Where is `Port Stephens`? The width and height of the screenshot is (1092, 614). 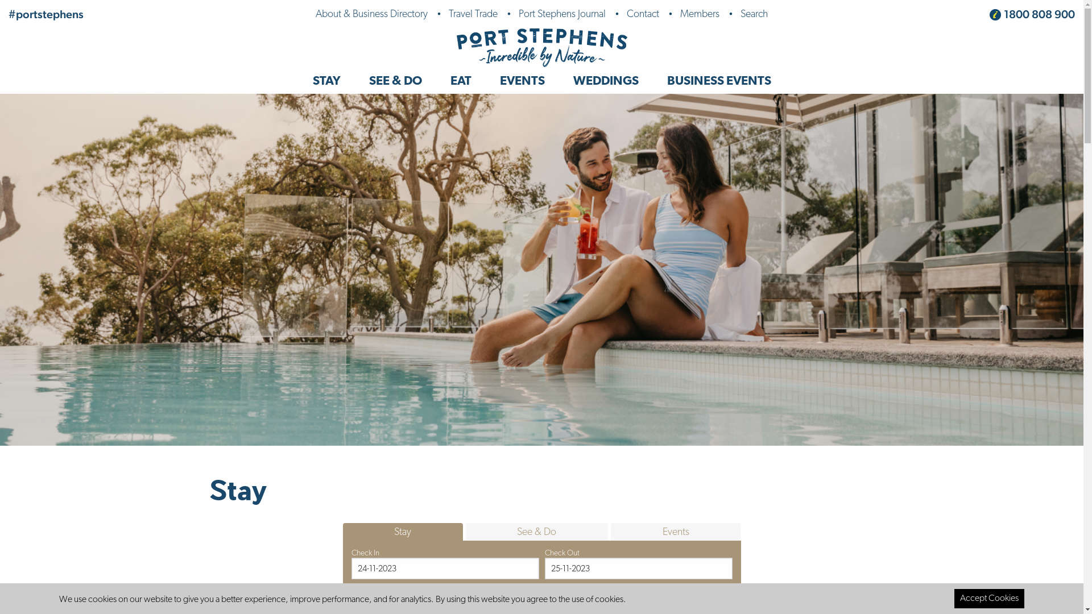
Port Stephens is located at coordinates (541, 48).